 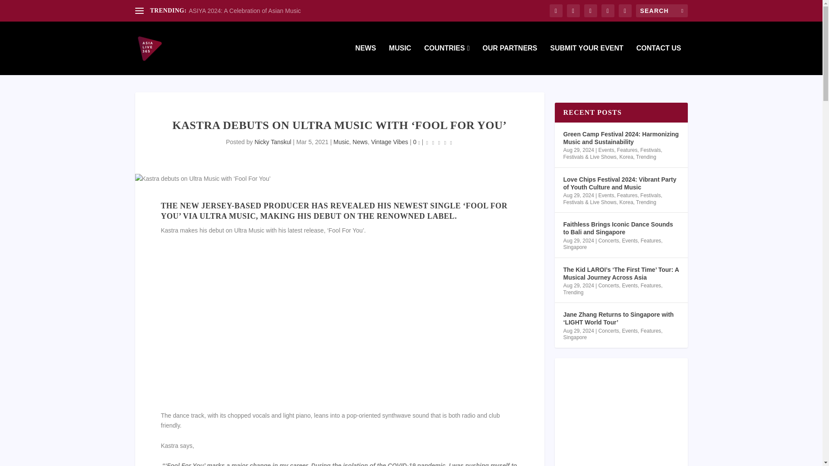 I want to click on Posts by Nicky Tanskul, so click(x=272, y=142).